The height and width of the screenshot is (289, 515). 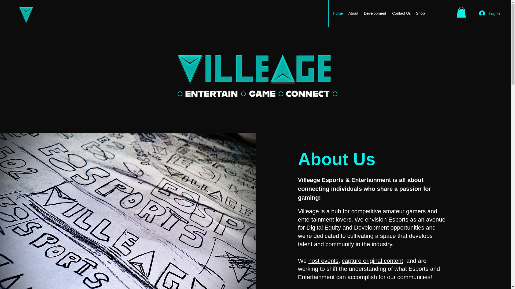 What do you see at coordinates (375, 13) in the screenshot?
I see `Development` at bounding box center [375, 13].